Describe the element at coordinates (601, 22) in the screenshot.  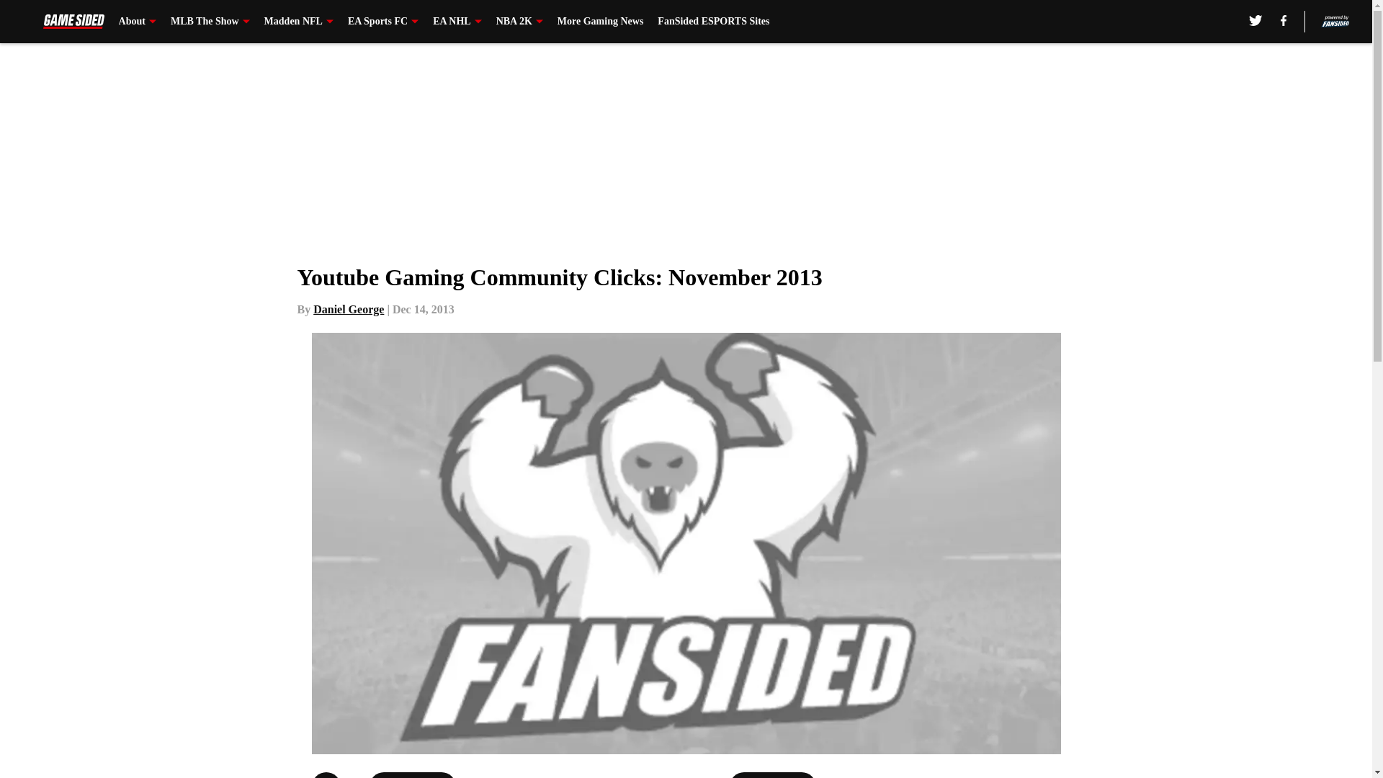
I see `More Gaming News` at that location.